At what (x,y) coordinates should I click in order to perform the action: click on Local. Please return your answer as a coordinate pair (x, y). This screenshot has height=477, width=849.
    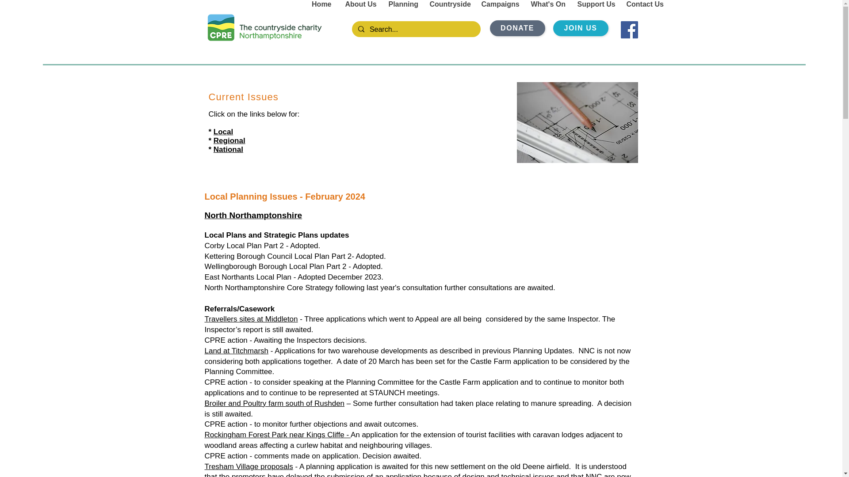
    Looking at the image, I should click on (223, 132).